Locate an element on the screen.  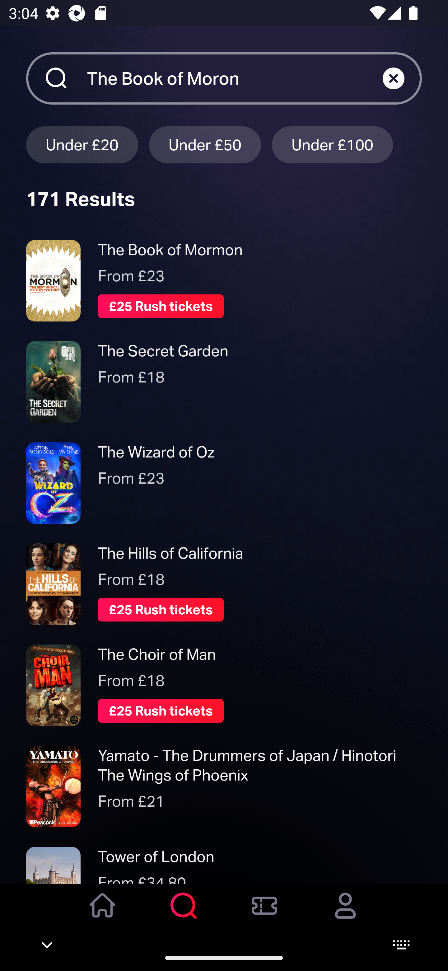
The Book of Moron is located at coordinates (235, 78).